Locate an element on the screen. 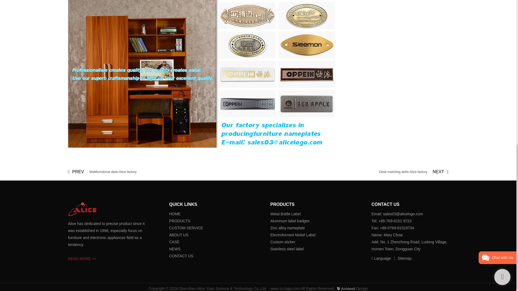 The height and width of the screenshot is (291, 518). Multifunctional desk-Alice factory is located at coordinates (102, 172).